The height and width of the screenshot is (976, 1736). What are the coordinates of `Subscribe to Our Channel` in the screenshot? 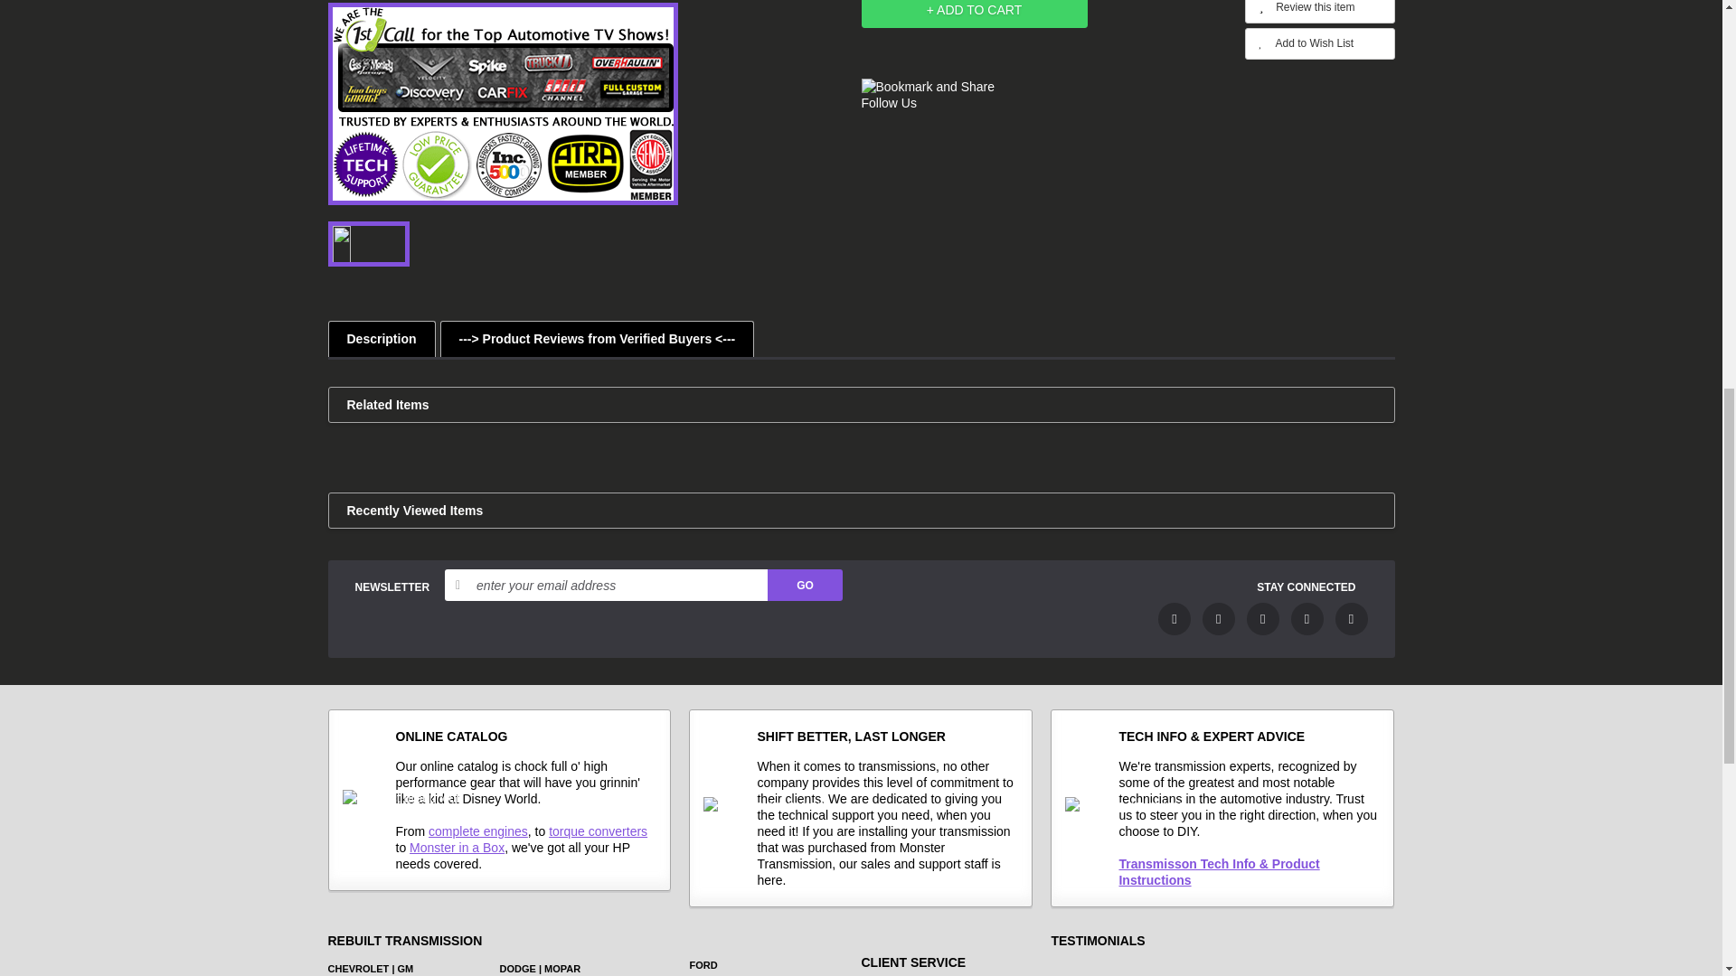 It's located at (1262, 619).